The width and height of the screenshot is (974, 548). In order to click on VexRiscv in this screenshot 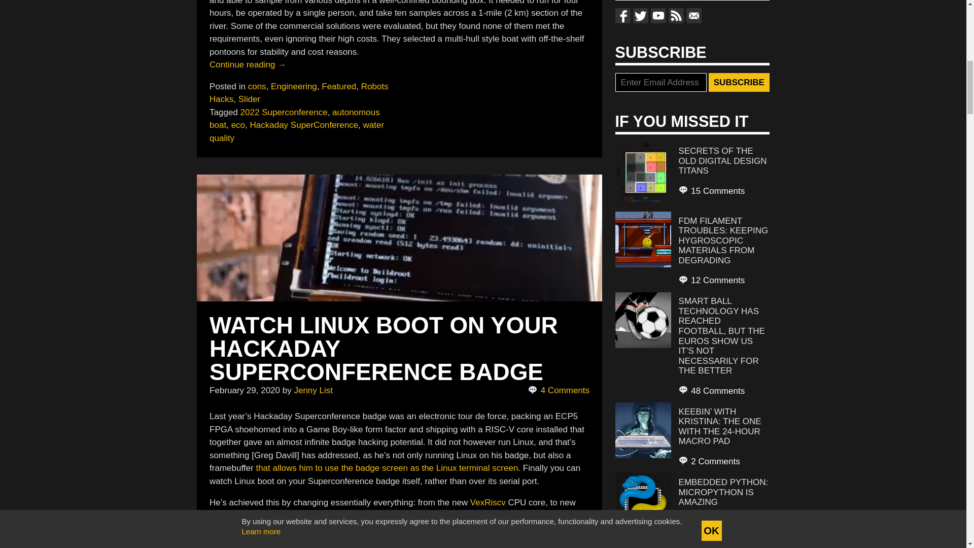, I will do `click(488, 502)`.